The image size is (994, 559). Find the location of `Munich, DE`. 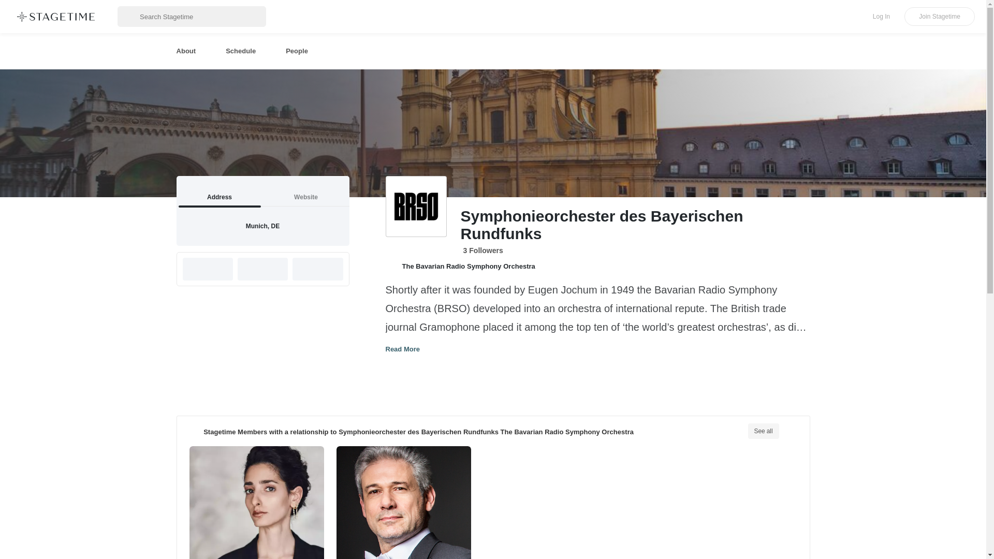

Munich, DE is located at coordinates (263, 225).